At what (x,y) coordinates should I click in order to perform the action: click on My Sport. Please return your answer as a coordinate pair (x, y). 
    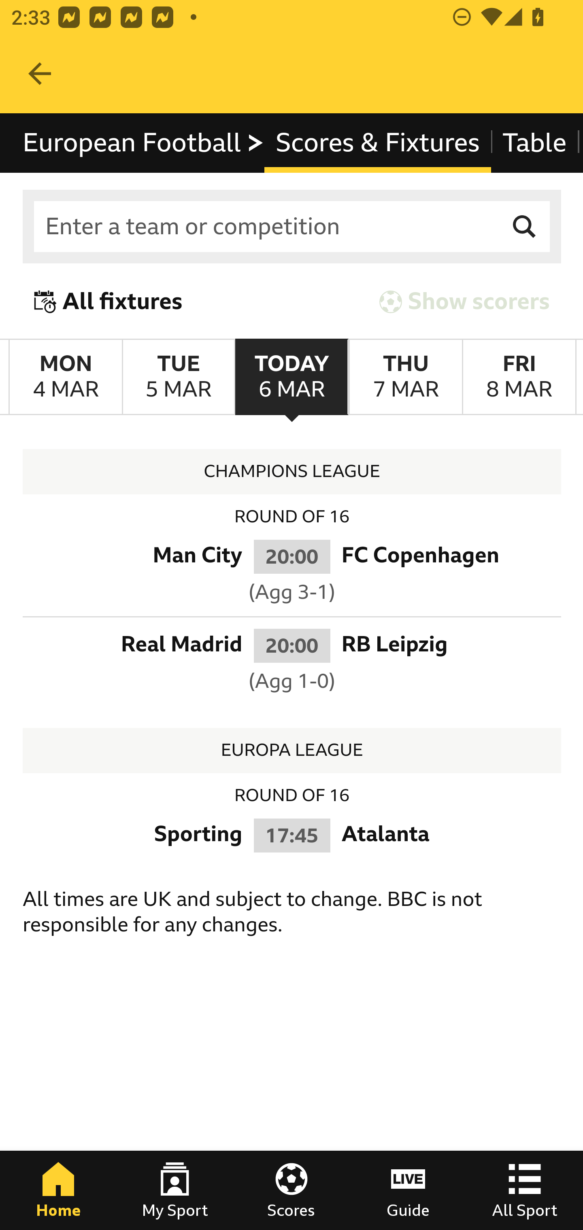
    Looking at the image, I should click on (175, 1190).